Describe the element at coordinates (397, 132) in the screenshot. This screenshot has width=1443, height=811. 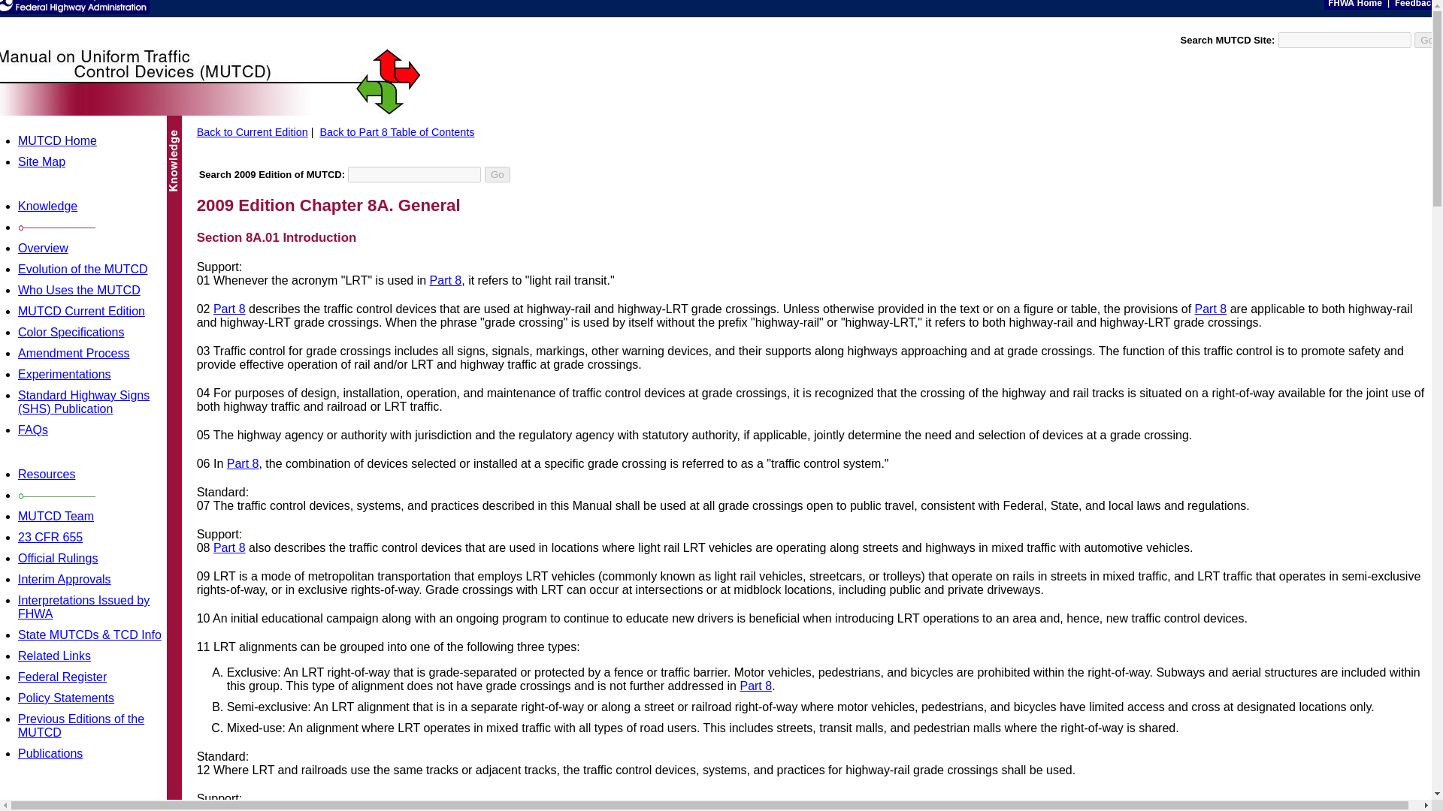
I see `Back to Part 8 Table of Contents` at that location.